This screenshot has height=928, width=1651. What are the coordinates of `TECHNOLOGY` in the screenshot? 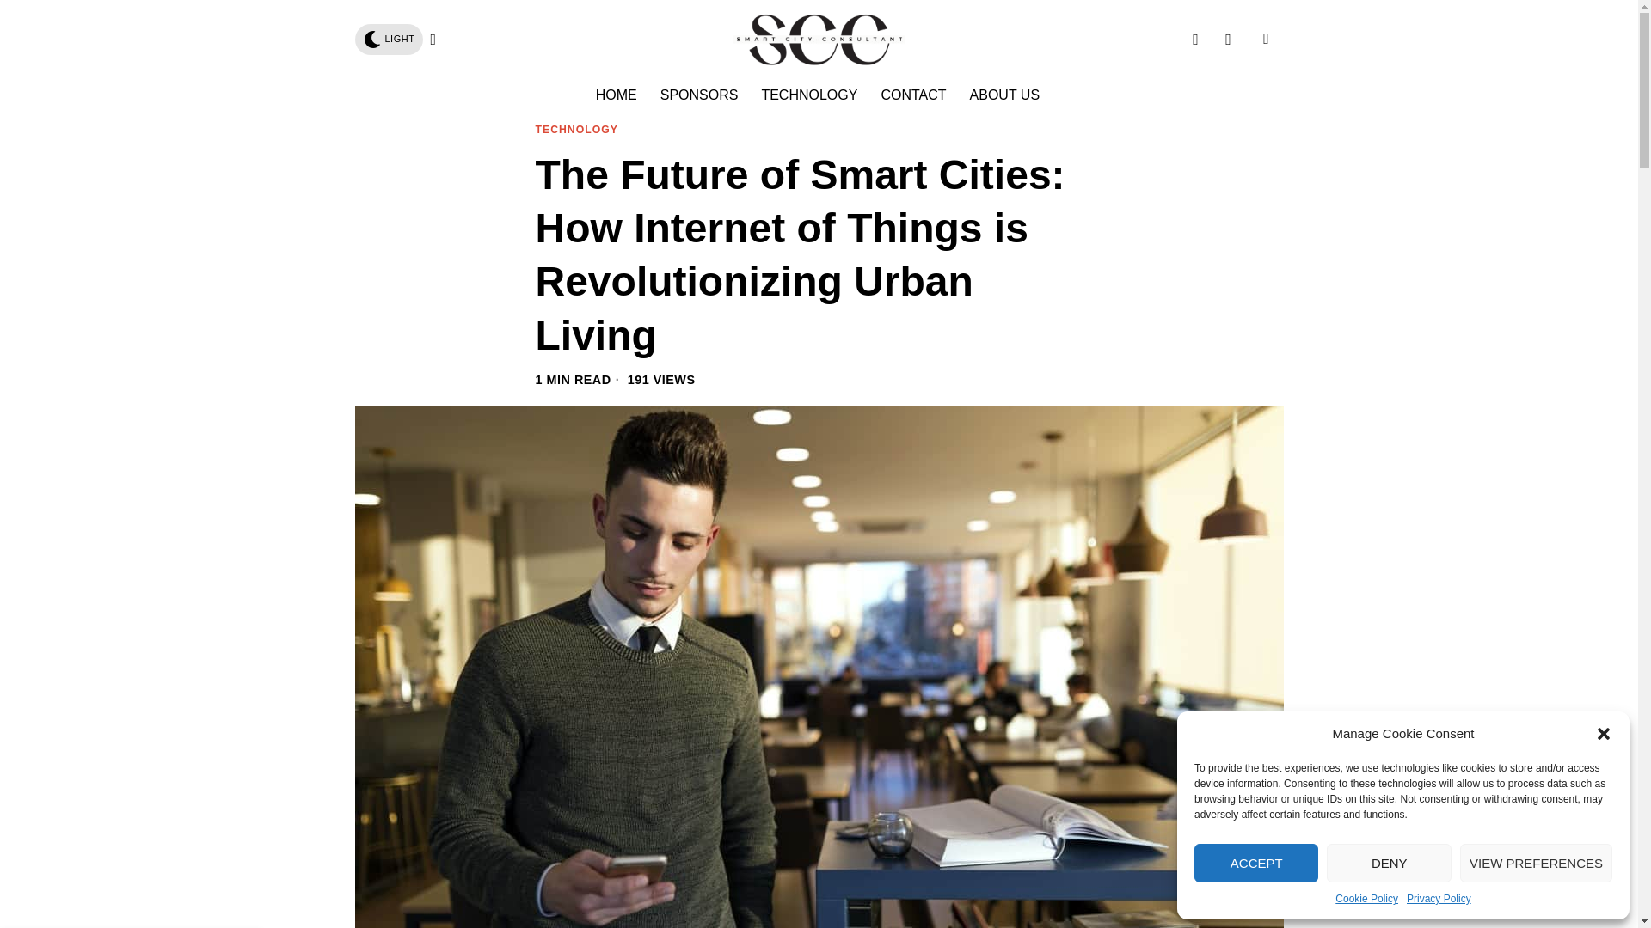 It's located at (576, 131).